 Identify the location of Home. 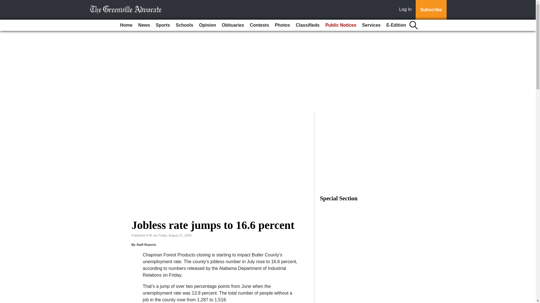
(126, 25).